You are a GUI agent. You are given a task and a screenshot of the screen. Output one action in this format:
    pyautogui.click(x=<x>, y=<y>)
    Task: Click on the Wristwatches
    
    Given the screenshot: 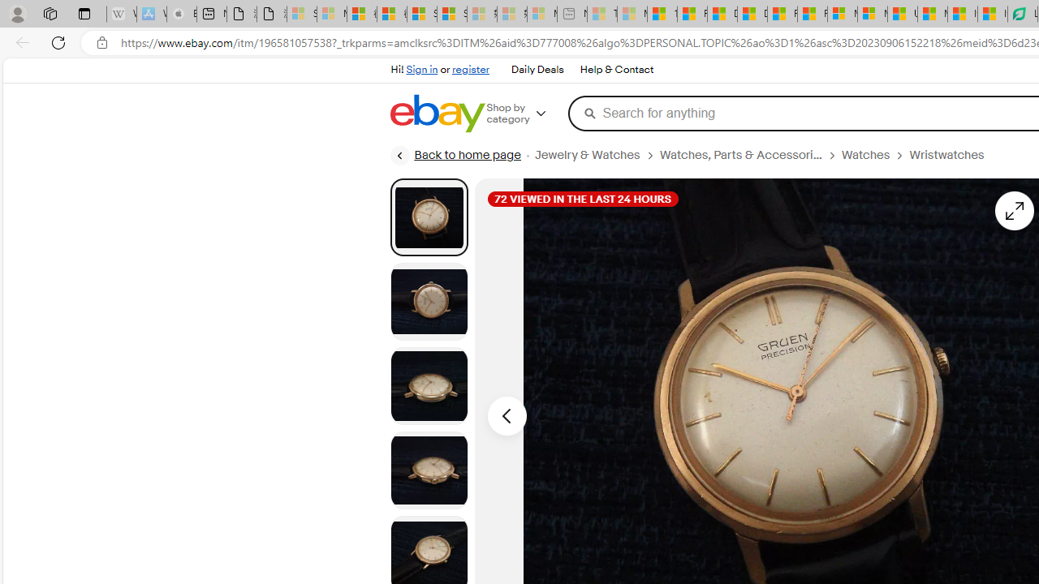 What is the action you would take?
    pyautogui.click(x=946, y=155)
    